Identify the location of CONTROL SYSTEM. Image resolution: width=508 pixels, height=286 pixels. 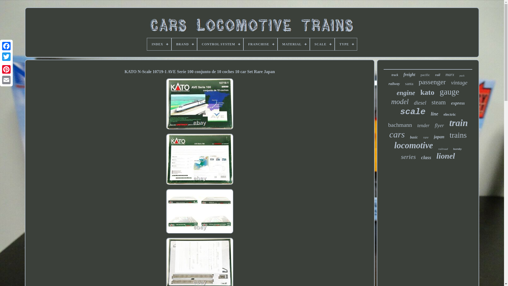
(220, 44).